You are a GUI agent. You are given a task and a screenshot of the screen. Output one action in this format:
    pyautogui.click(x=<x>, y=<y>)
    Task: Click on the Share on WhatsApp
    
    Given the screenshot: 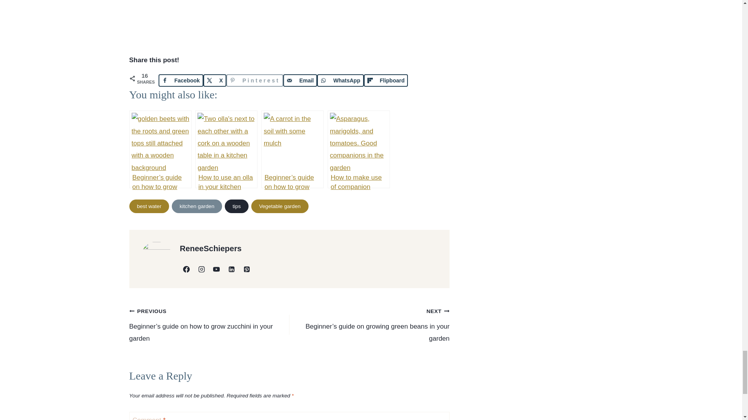 What is the action you would take?
    pyautogui.click(x=340, y=80)
    